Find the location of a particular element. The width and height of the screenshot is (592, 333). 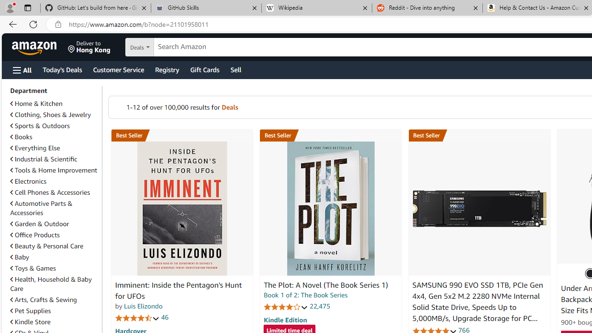

Everything Else is located at coordinates (35, 148).